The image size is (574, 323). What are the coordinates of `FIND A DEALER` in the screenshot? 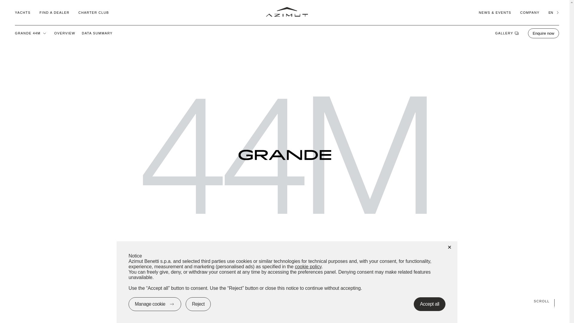 It's located at (54, 12).